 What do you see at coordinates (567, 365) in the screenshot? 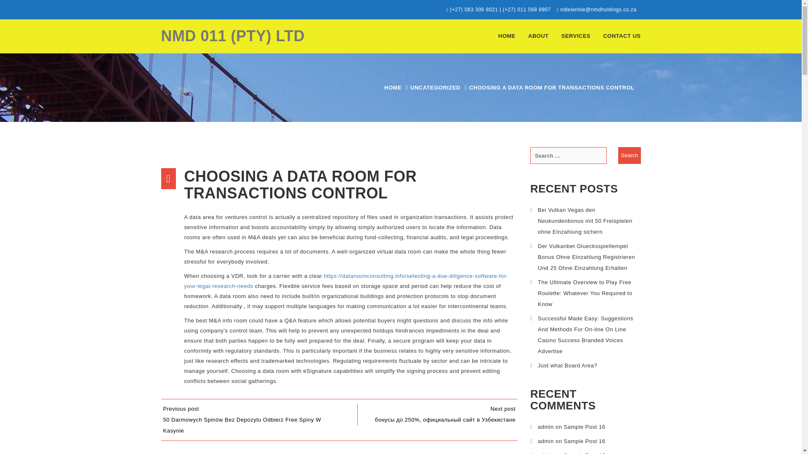
I see `Just what Board Area?` at bounding box center [567, 365].